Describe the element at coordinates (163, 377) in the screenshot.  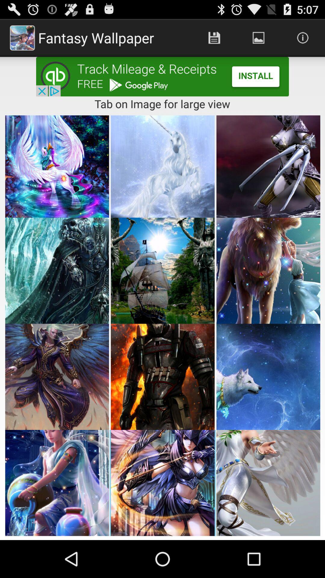
I see `click on 8th image from the top` at that location.